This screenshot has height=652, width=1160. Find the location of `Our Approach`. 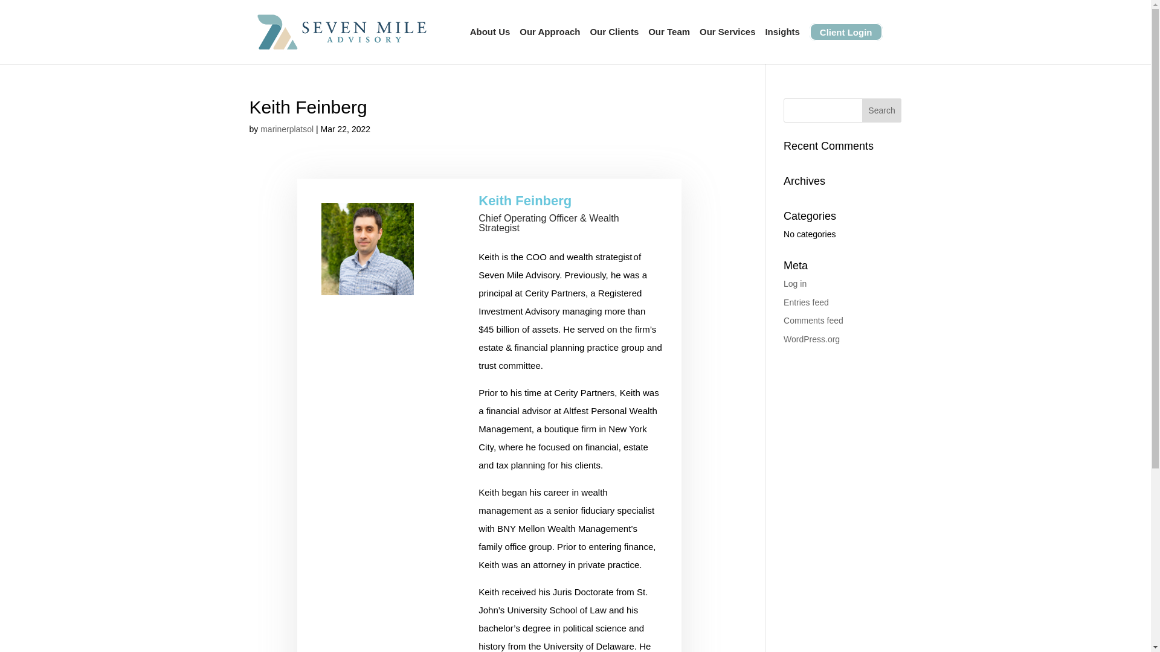

Our Approach is located at coordinates (550, 44).